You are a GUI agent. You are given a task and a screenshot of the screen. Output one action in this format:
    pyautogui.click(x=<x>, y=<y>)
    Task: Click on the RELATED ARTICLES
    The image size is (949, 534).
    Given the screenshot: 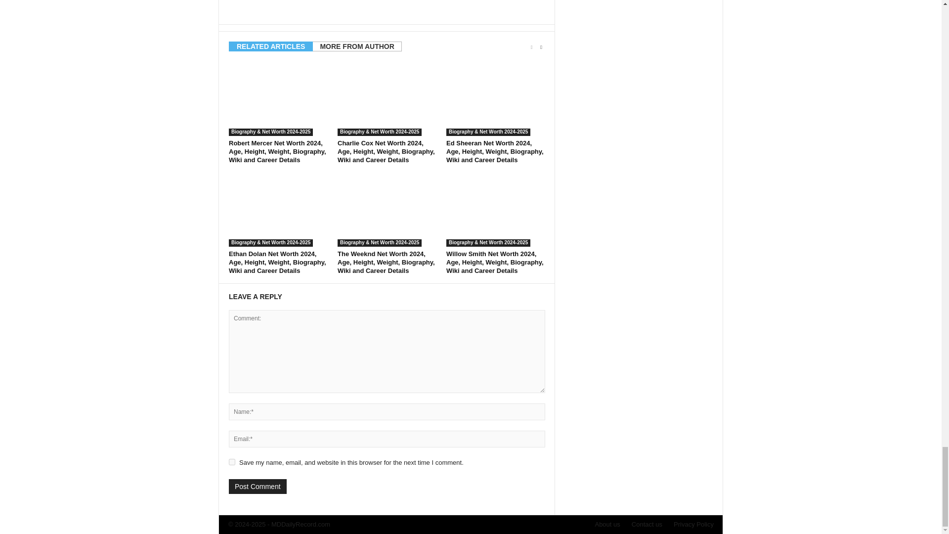 What is the action you would take?
    pyautogui.click(x=271, y=46)
    